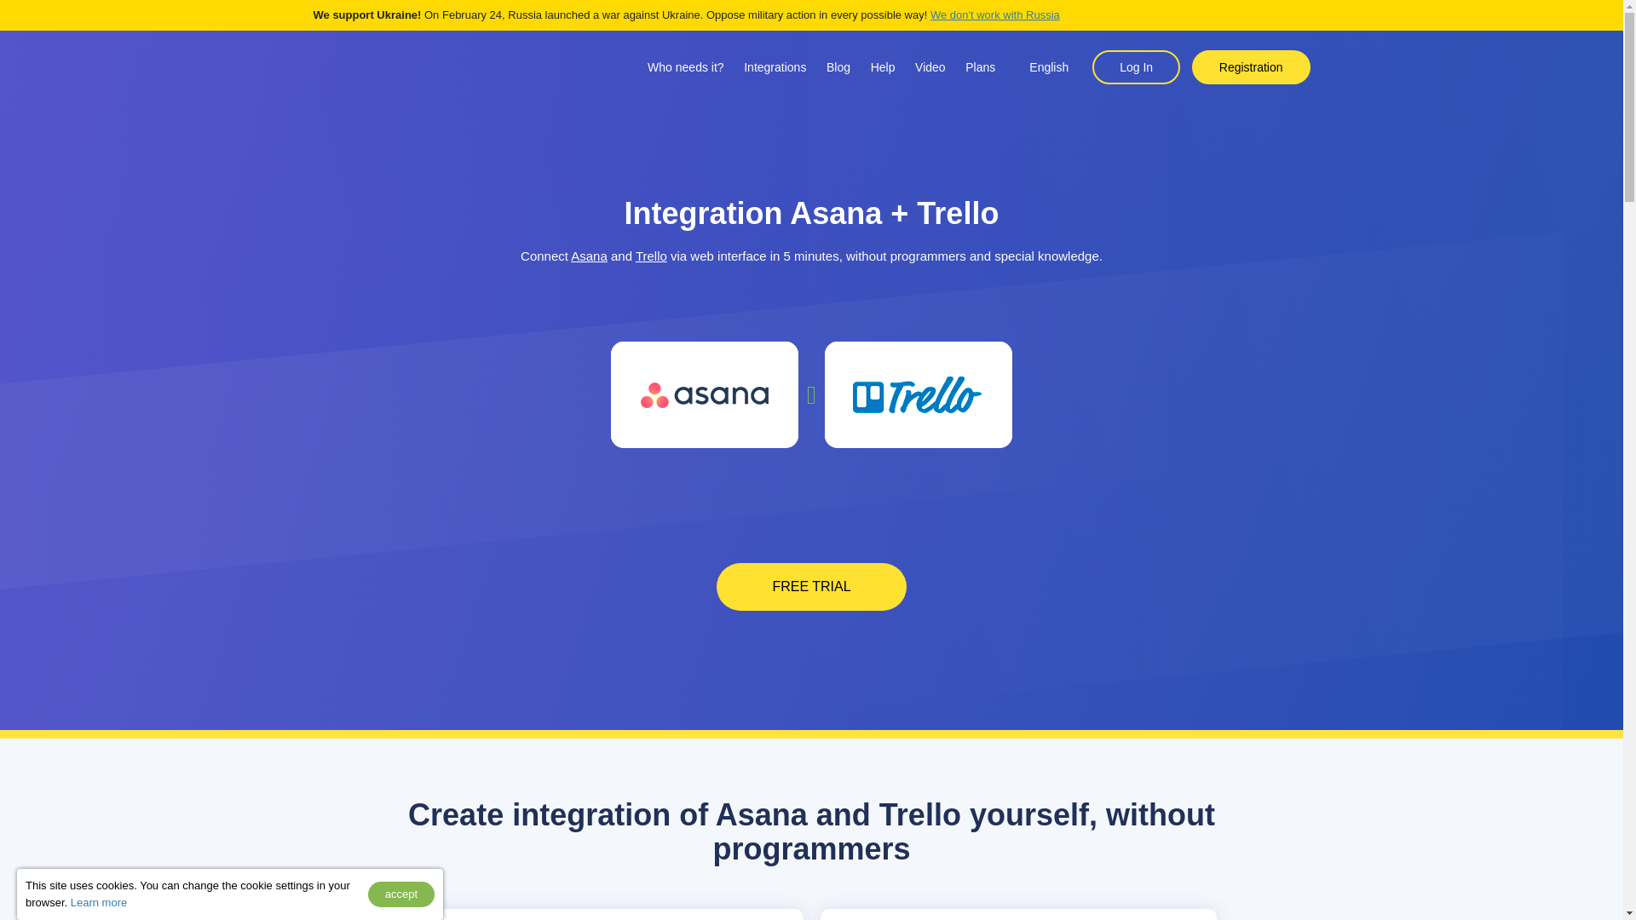 The width and height of the screenshot is (1636, 920). Describe the element at coordinates (811, 586) in the screenshot. I see `Get started now` at that location.